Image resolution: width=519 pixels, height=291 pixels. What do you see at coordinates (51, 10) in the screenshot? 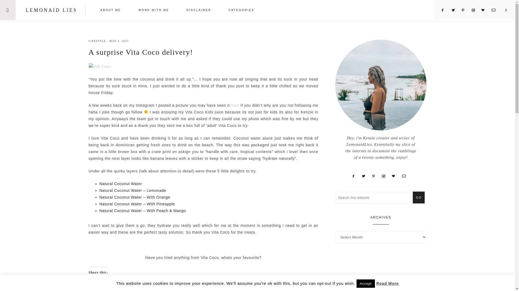
I see `LEMONAID LIES` at bounding box center [51, 10].